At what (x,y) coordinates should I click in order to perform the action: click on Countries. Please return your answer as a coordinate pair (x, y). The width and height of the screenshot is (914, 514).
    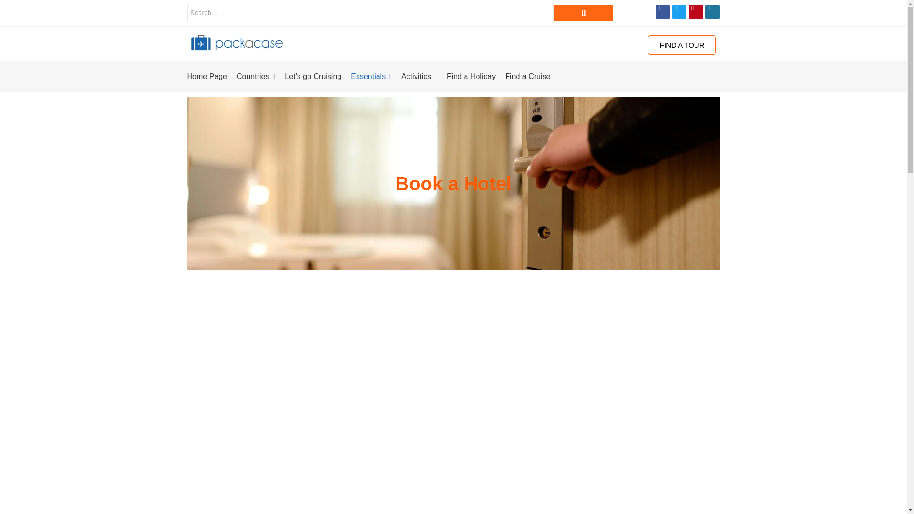
    Looking at the image, I should click on (256, 76).